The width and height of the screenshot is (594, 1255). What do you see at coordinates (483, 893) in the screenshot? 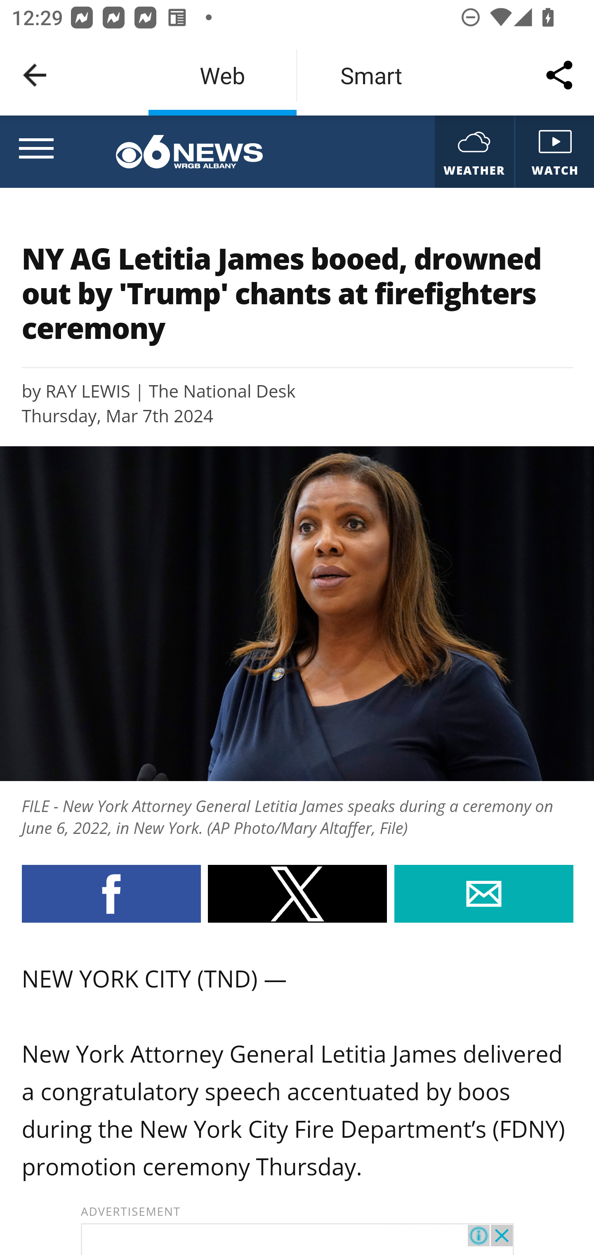
I see `Share by email` at bounding box center [483, 893].